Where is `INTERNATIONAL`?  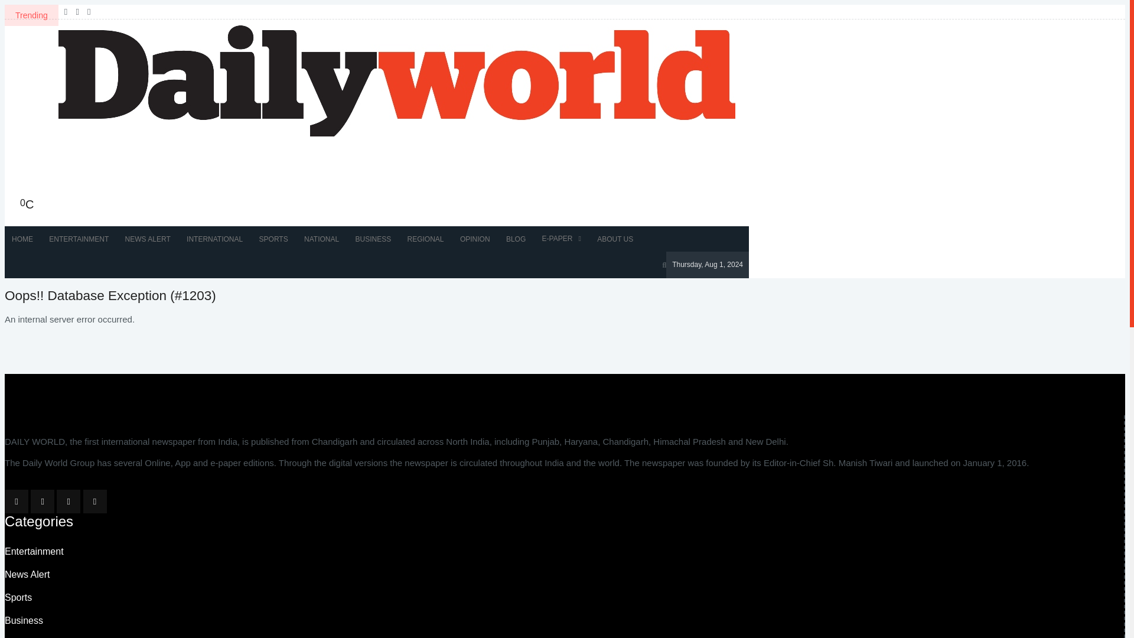 INTERNATIONAL is located at coordinates (214, 239).